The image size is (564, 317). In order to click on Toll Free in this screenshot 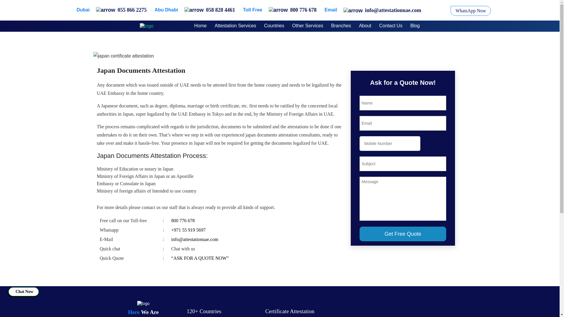, I will do `click(253, 10)`.